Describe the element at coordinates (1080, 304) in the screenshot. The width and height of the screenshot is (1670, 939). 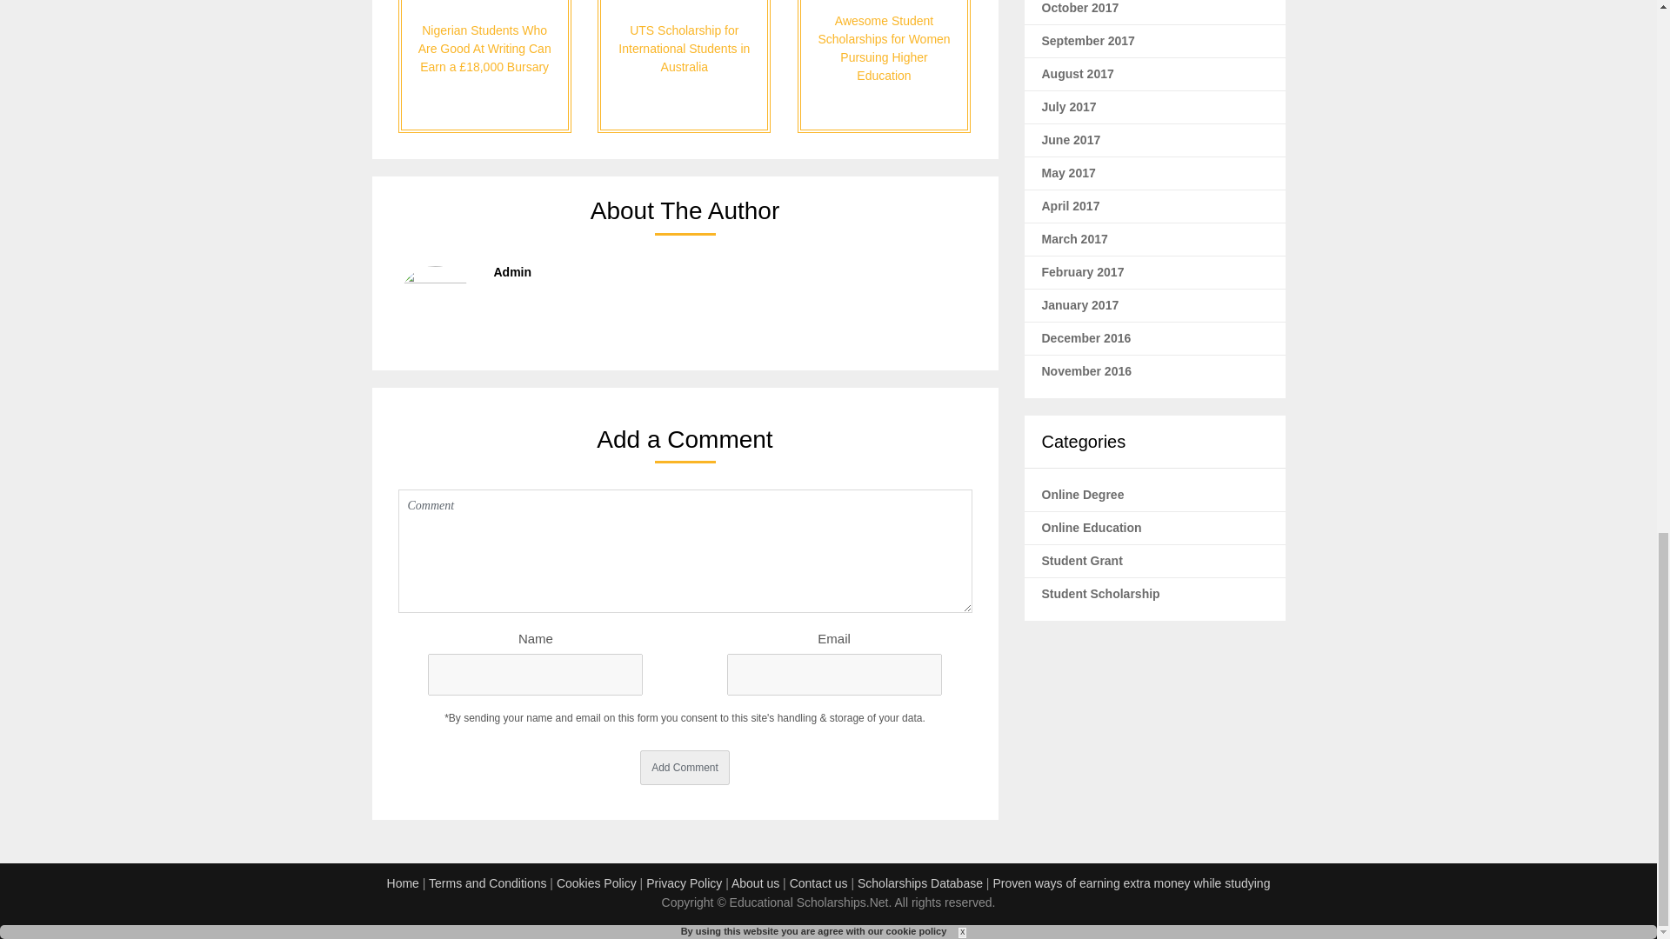
I see `January 2017` at that location.